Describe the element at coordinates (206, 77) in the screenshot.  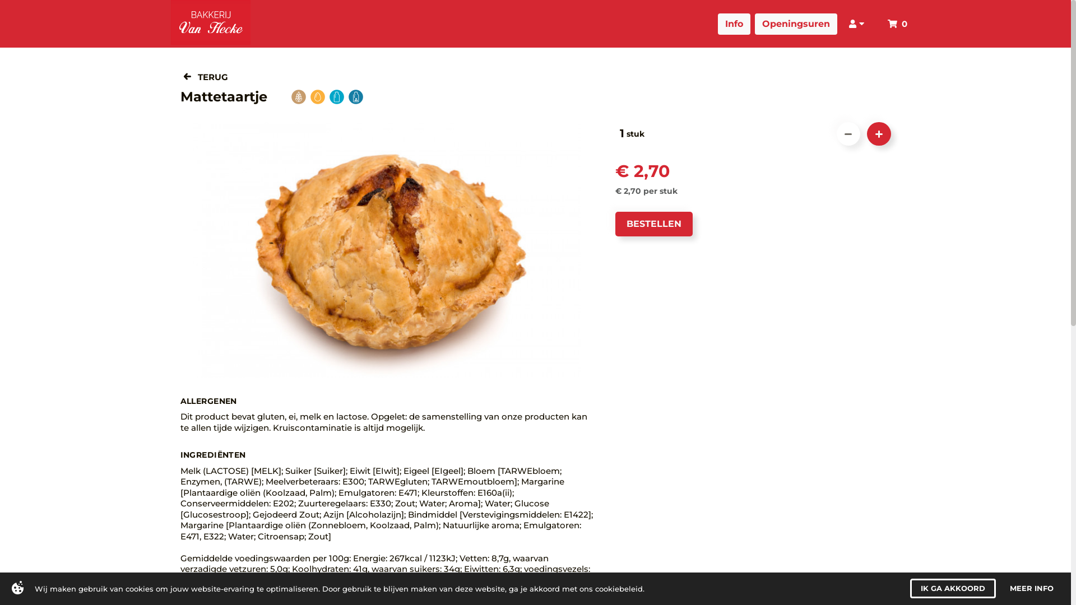
I see `TERUG` at that location.